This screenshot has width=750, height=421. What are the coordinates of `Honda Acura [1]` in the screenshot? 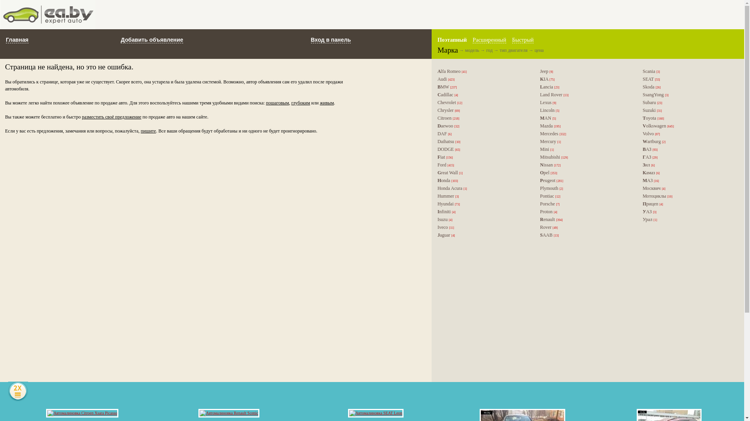 It's located at (483, 189).